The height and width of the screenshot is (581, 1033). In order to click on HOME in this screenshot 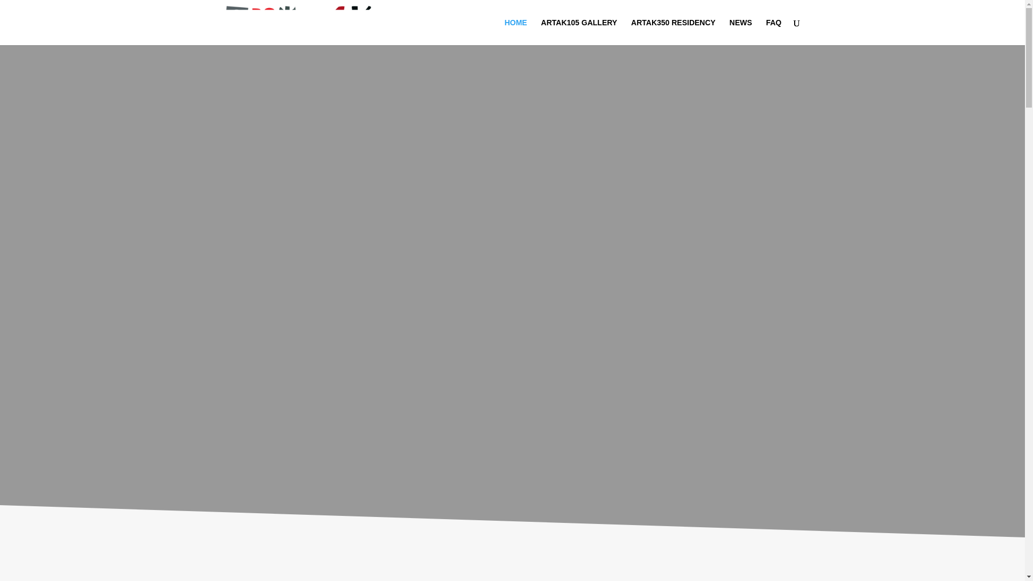, I will do `click(515, 32)`.